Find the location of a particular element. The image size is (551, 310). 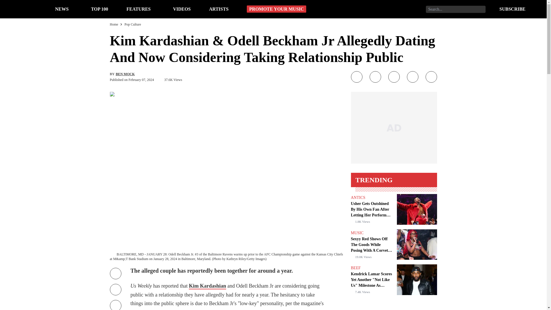

Kim Kardashian is located at coordinates (207, 286).